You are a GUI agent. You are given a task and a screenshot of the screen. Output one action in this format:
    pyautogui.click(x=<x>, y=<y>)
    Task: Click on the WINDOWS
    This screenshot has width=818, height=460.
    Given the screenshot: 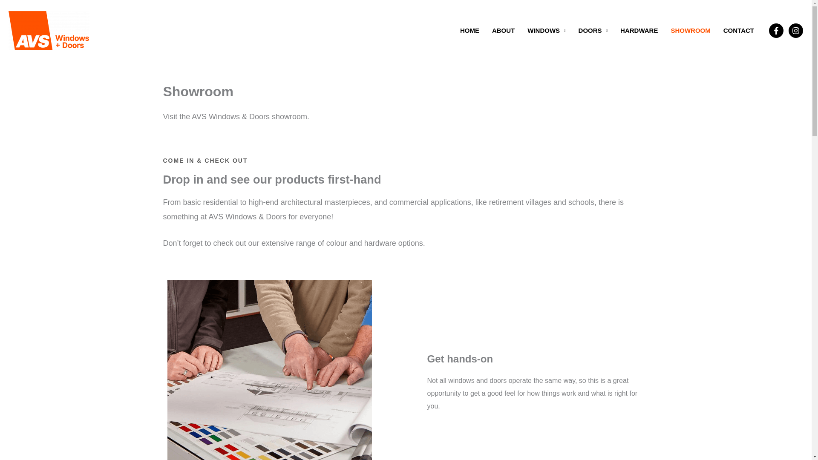 What is the action you would take?
    pyautogui.click(x=546, y=30)
    